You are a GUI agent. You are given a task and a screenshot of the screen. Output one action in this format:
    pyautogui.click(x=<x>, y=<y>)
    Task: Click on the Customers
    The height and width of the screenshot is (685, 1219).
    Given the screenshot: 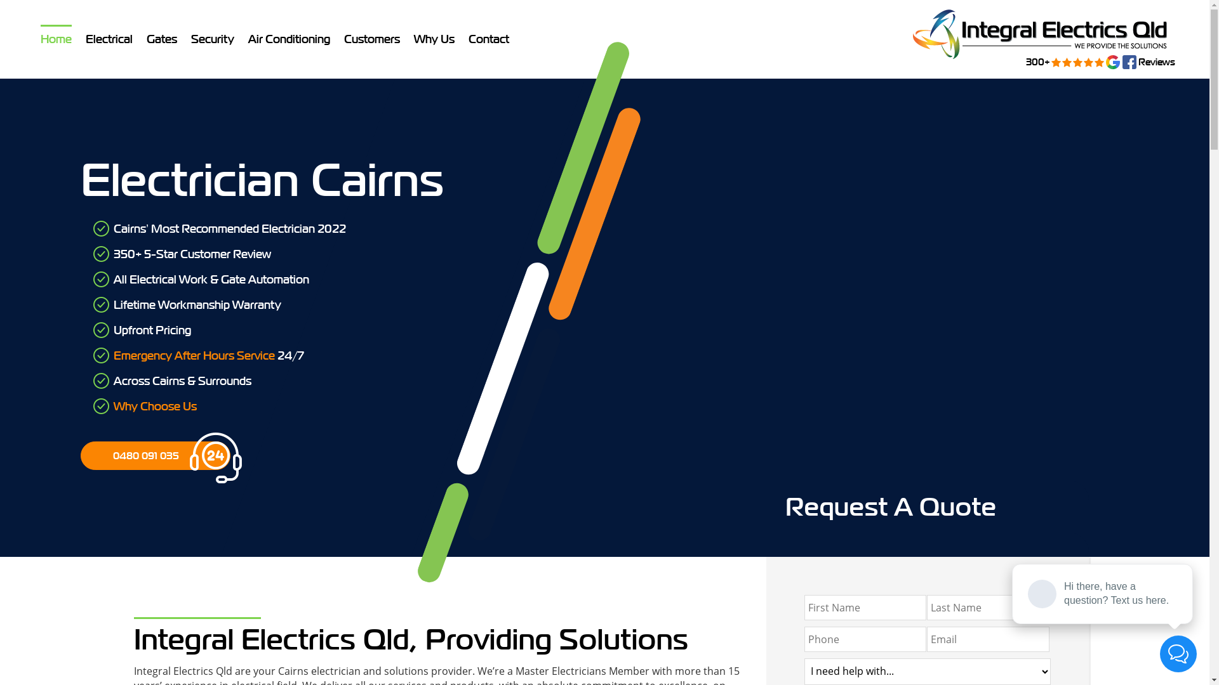 What is the action you would take?
    pyautogui.click(x=372, y=39)
    